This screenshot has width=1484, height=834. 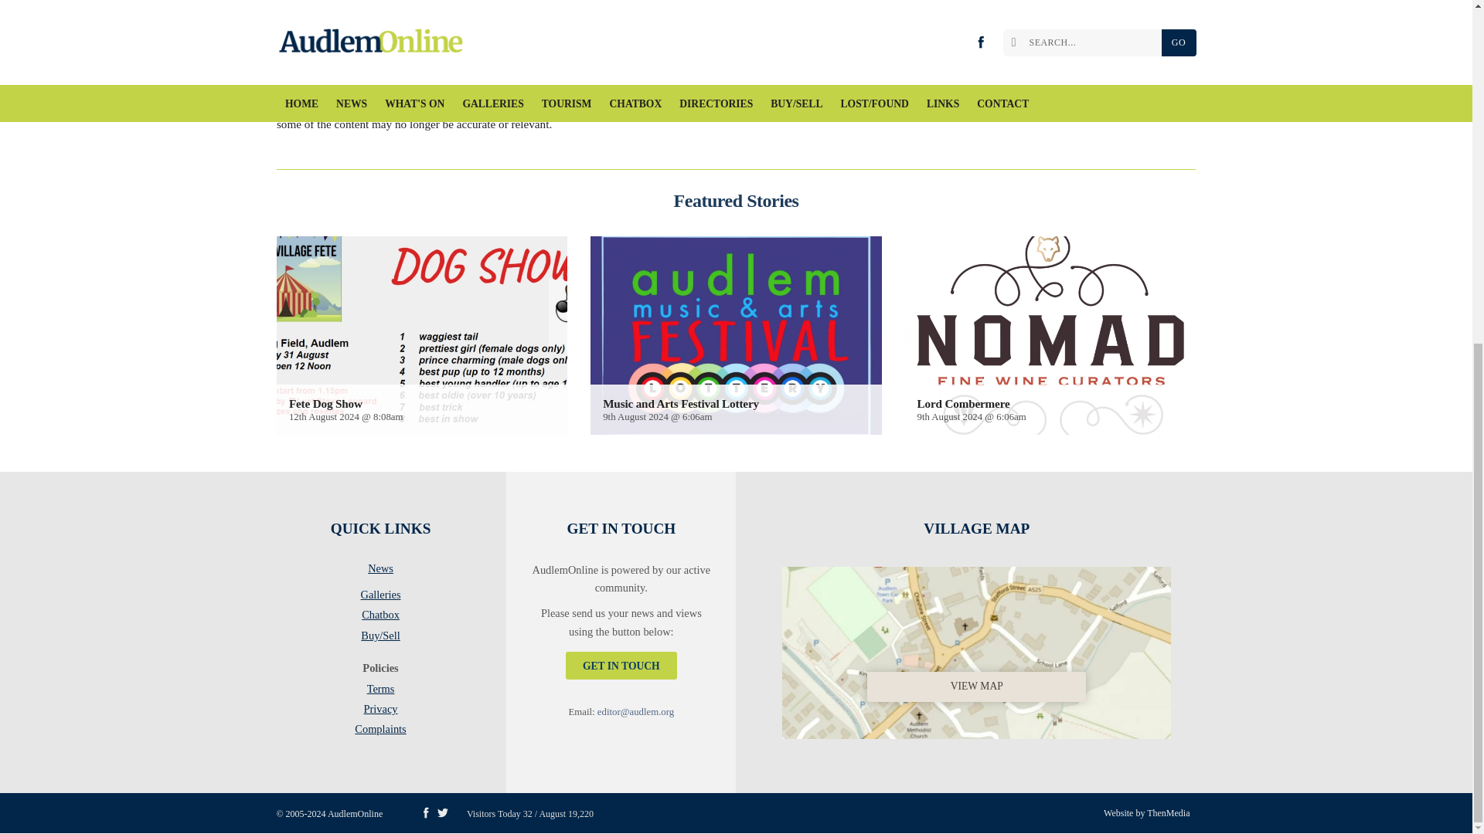 I want to click on Privacy, so click(x=380, y=712).